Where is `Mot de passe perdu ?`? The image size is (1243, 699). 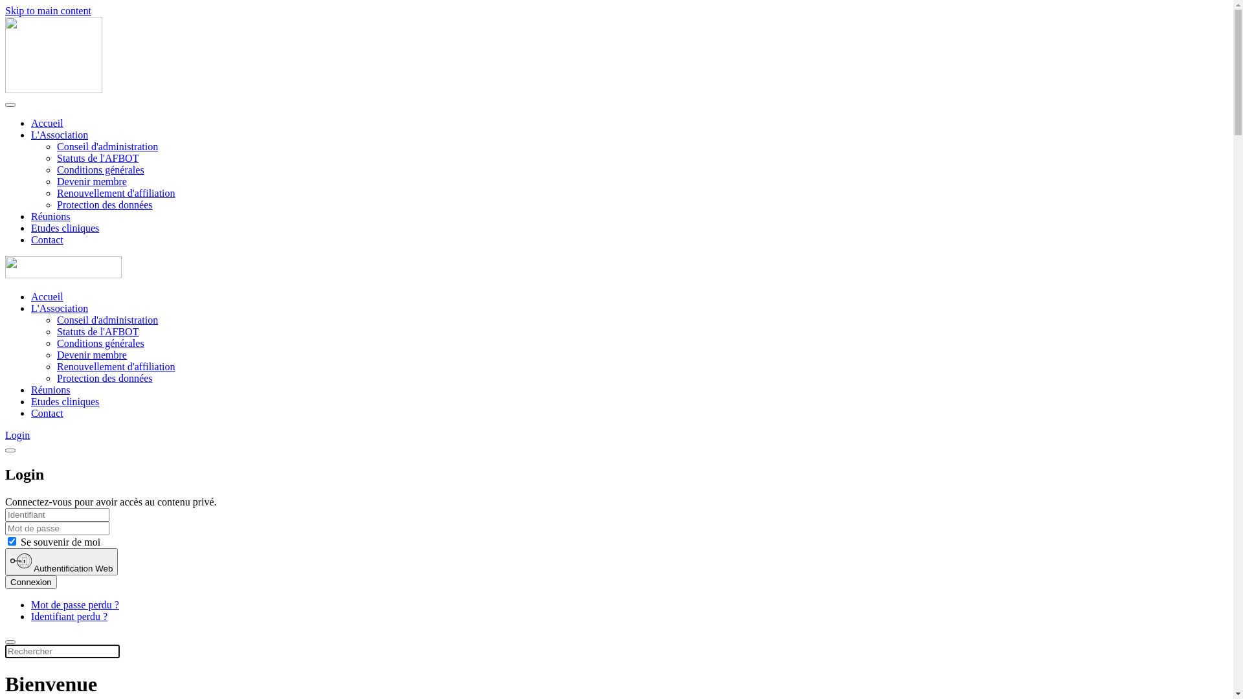
Mot de passe perdu ? is located at coordinates (75, 605).